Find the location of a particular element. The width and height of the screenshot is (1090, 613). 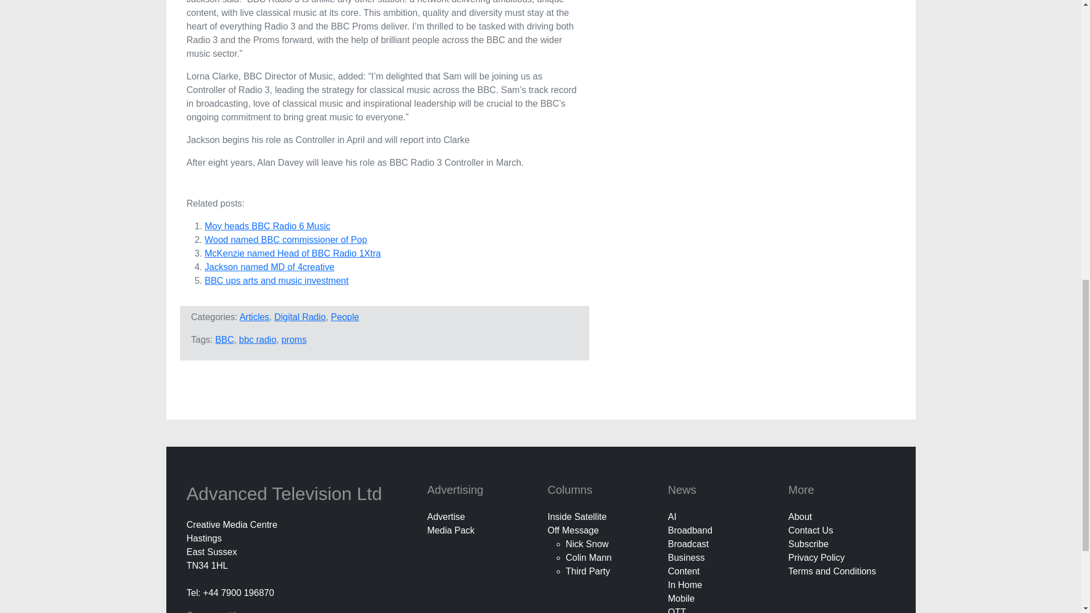

Moy heads BBC Radio 6 Music is located at coordinates (267, 226).